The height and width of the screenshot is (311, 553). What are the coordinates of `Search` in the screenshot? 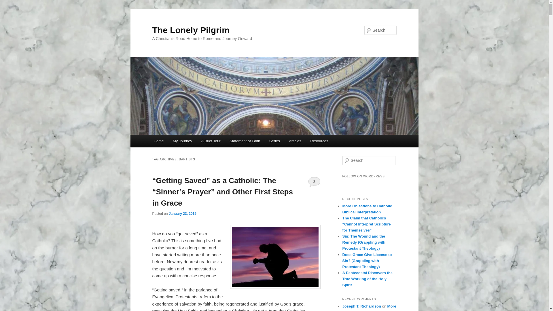 It's located at (9, 3).